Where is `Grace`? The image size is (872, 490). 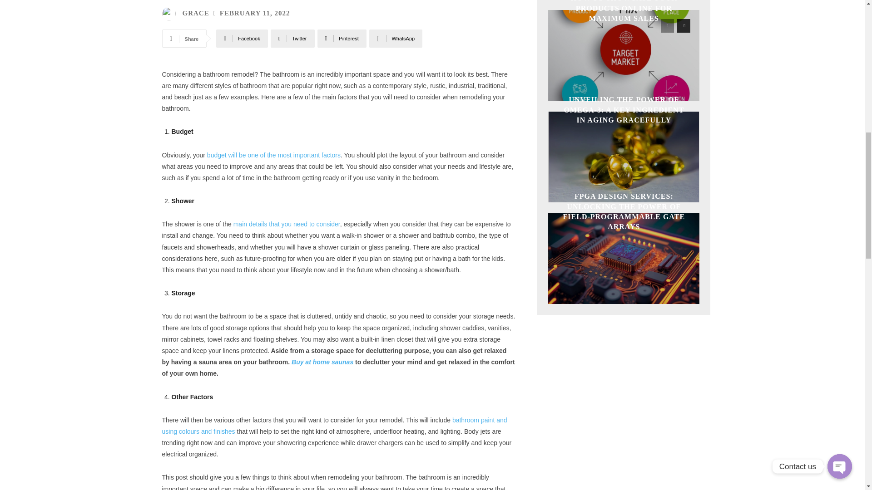 Grace is located at coordinates (170, 14).